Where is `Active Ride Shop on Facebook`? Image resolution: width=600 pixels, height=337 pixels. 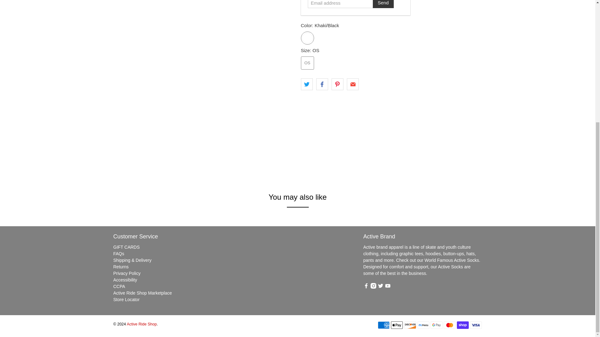
Active Ride Shop on Facebook is located at coordinates (366, 287).